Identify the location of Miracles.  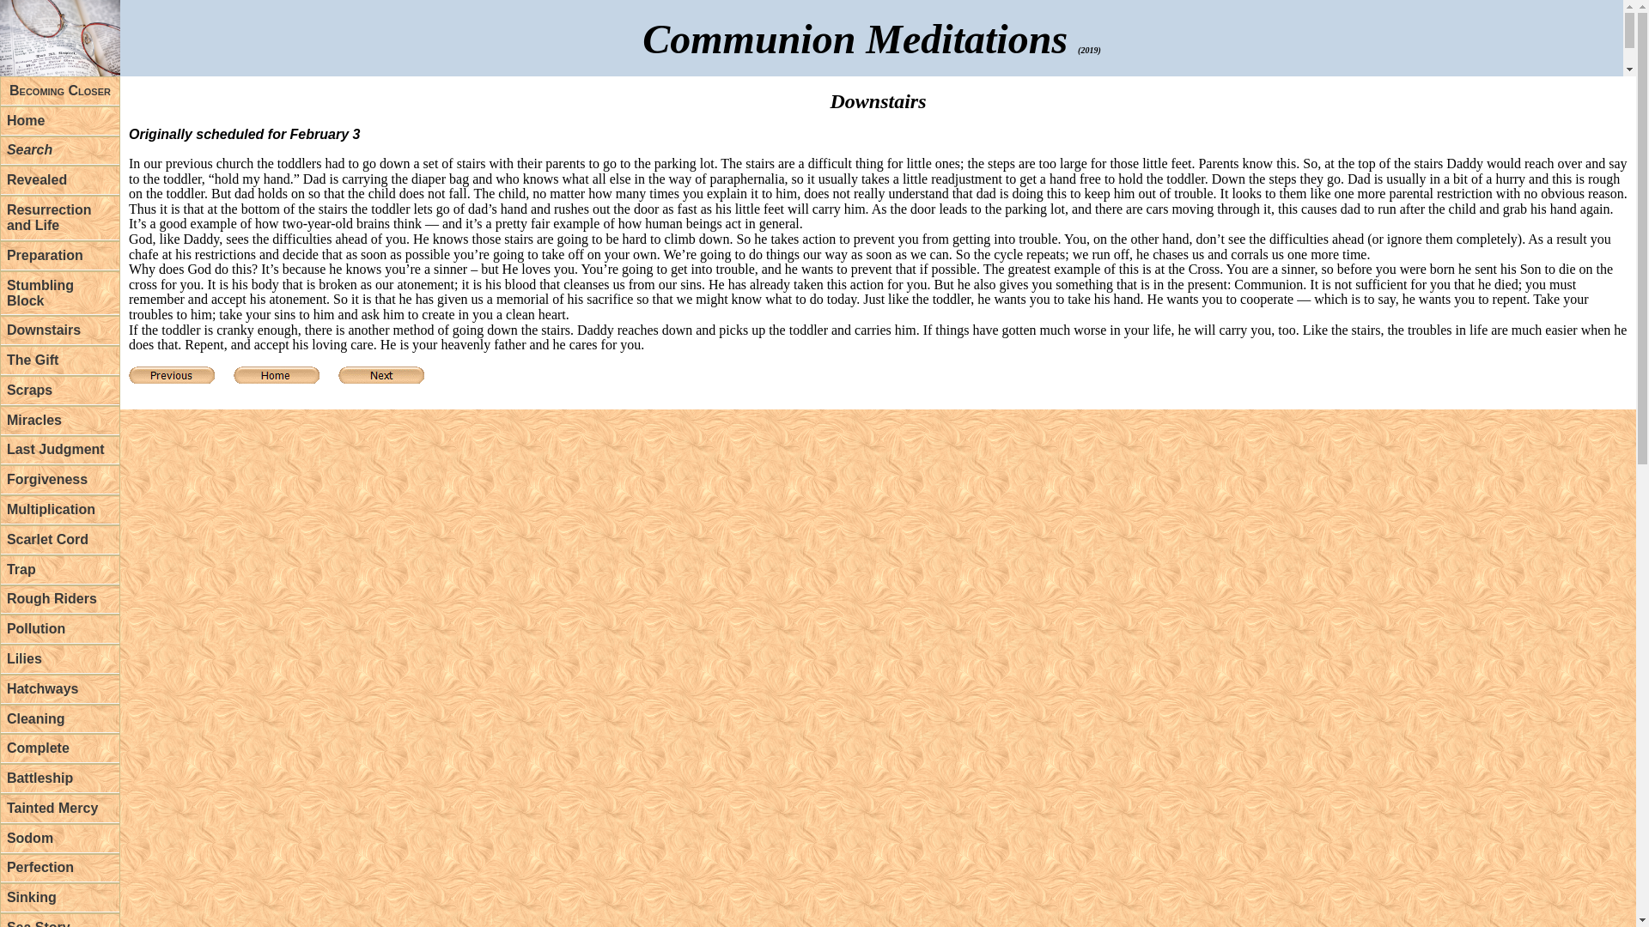
(60, 421).